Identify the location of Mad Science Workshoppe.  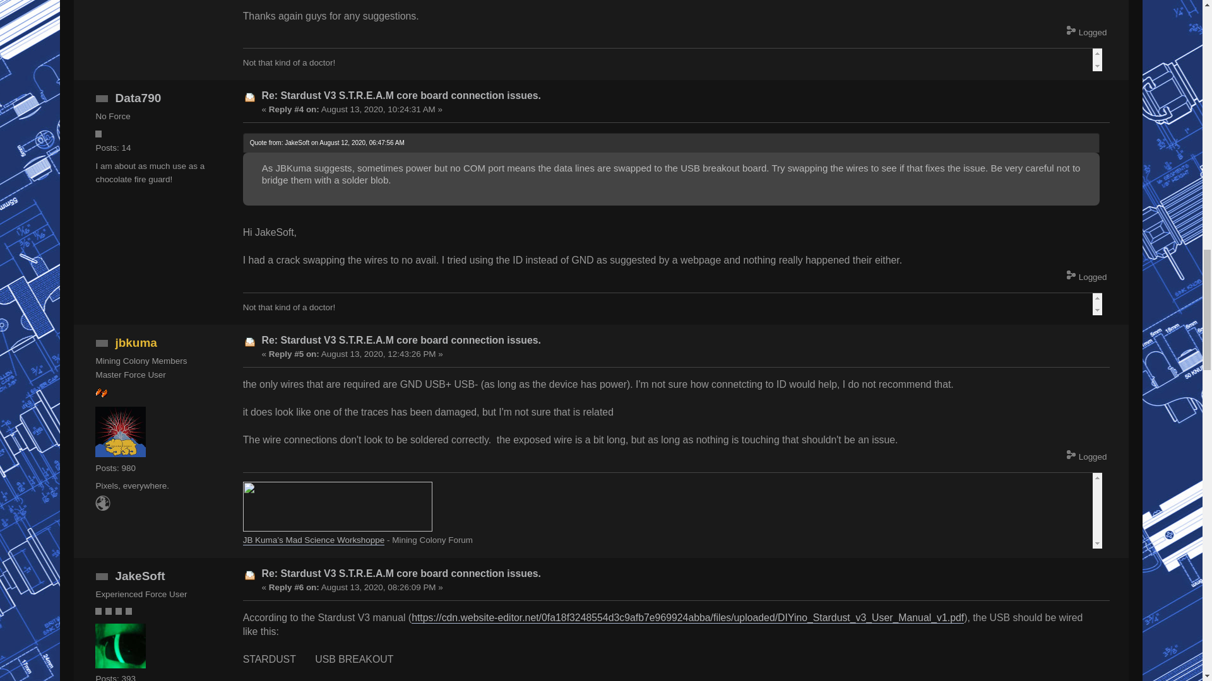
(102, 508).